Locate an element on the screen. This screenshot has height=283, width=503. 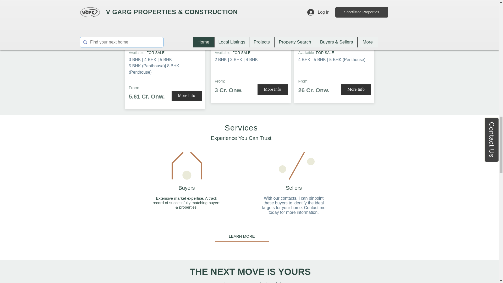
LEARN MORE is located at coordinates (242, 236).